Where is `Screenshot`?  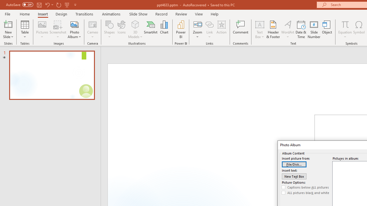 Screenshot is located at coordinates (58, 29).